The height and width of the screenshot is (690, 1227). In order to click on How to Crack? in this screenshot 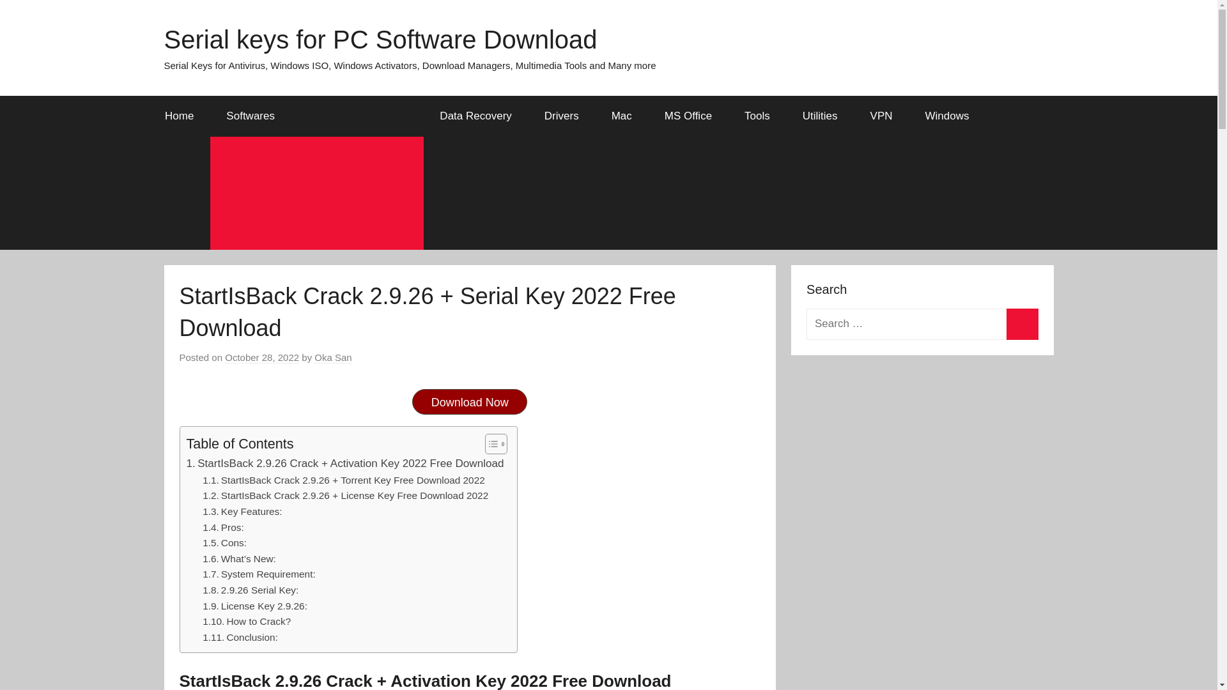, I will do `click(247, 622)`.